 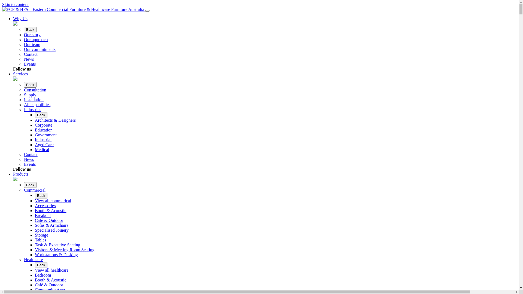 What do you see at coordinates (65, 250) in the screenshot?
I see `Visitors & Meeting Room Seating` at bounding box center [65, 250].